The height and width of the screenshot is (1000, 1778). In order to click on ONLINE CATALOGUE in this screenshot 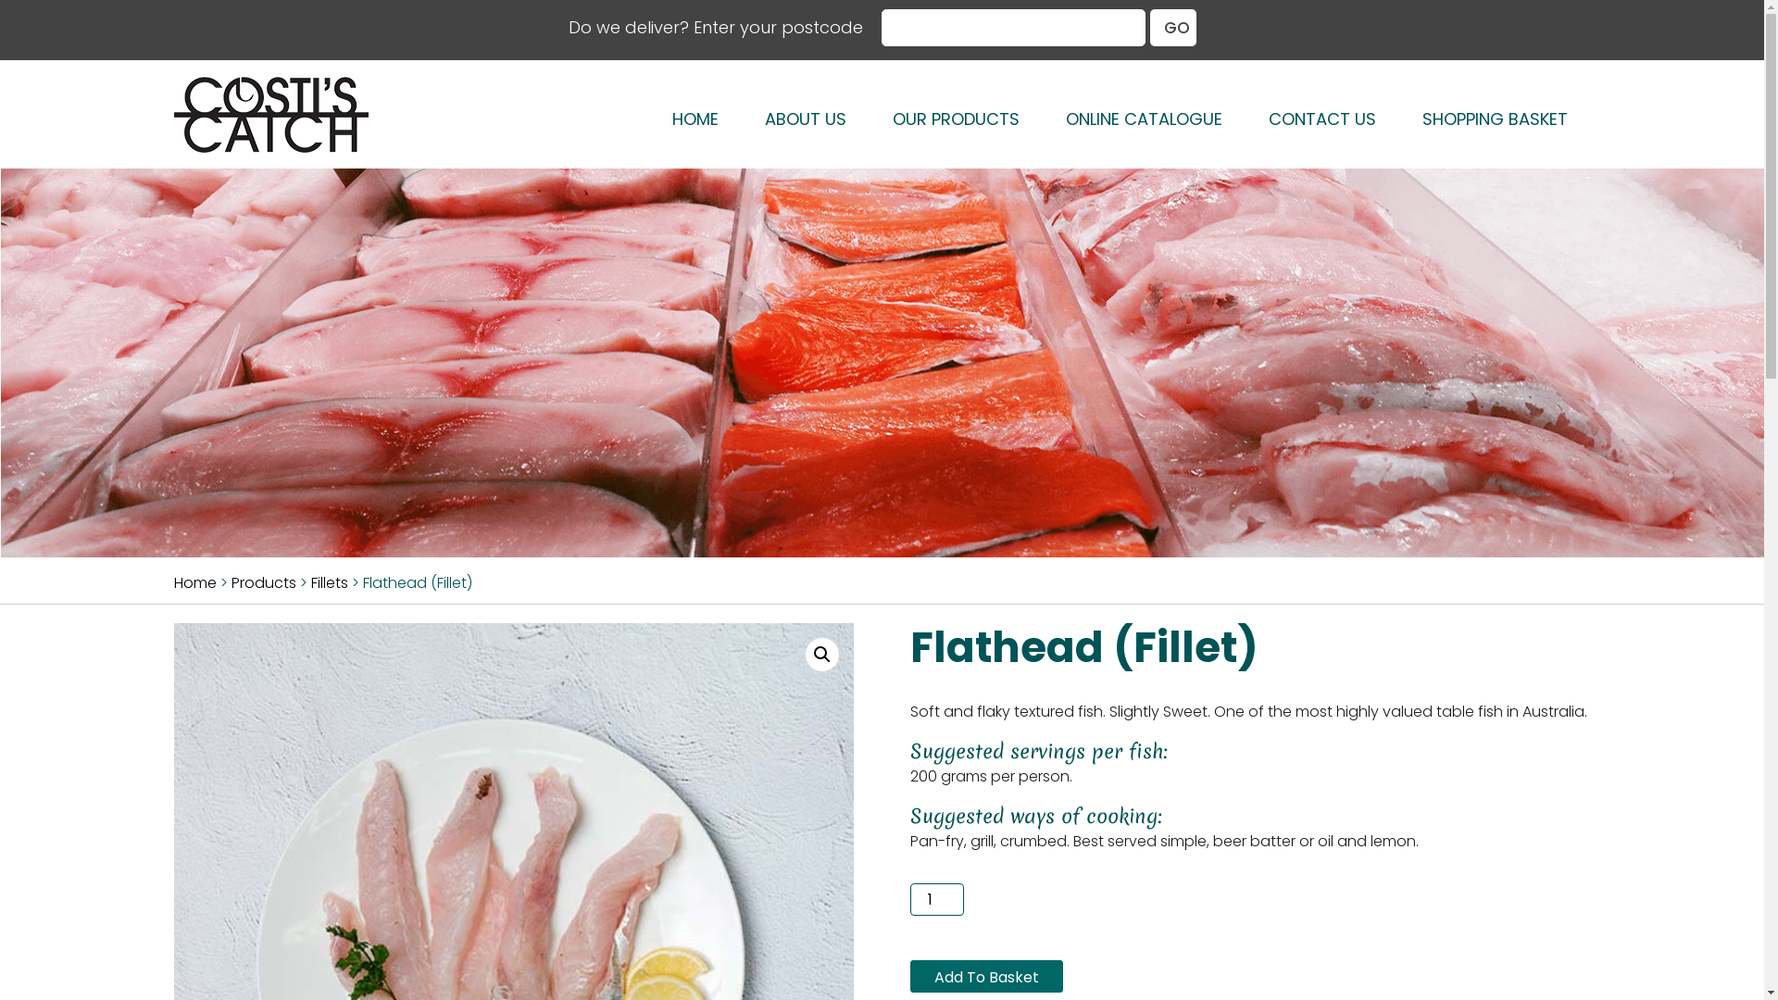, I will do `click(1145, 119)`.